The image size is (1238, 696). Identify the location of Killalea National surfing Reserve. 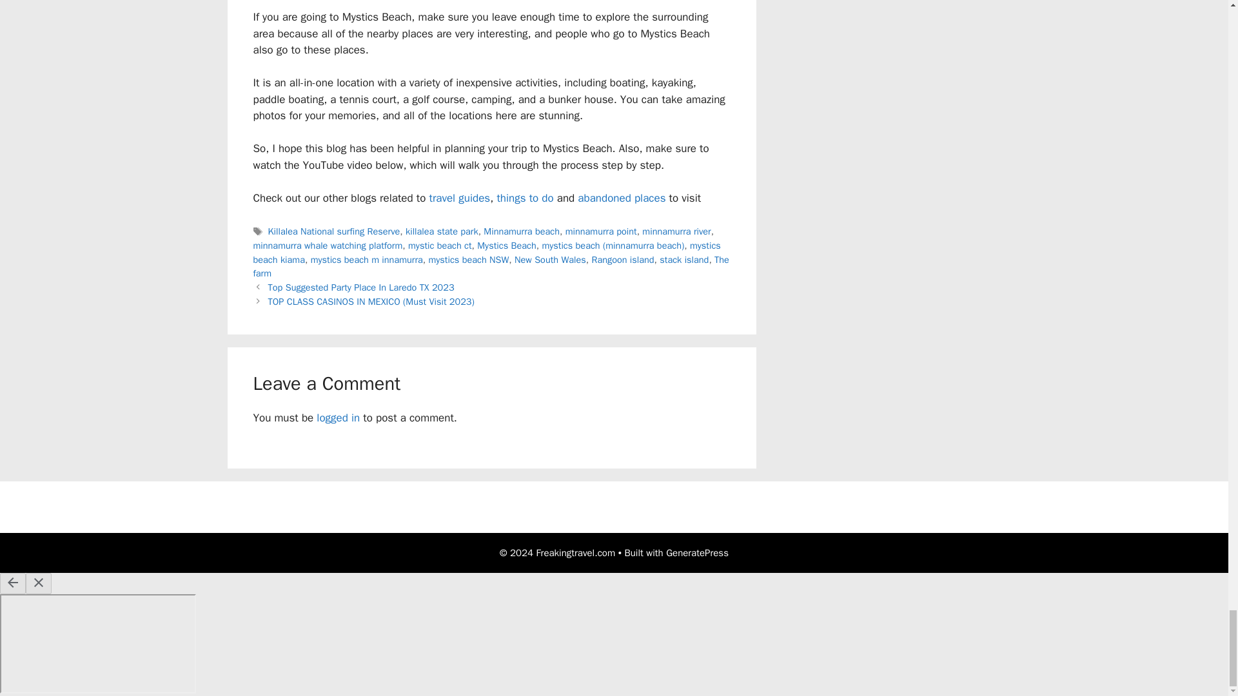
(334, 231).